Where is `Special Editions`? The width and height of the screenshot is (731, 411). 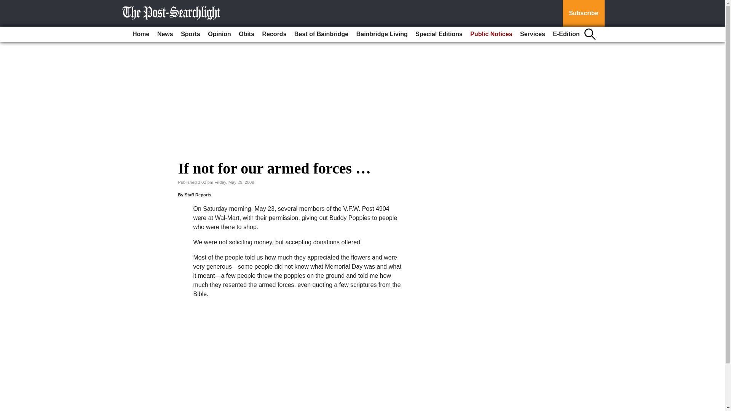
Special Editions is located at coordinates (439, 34).